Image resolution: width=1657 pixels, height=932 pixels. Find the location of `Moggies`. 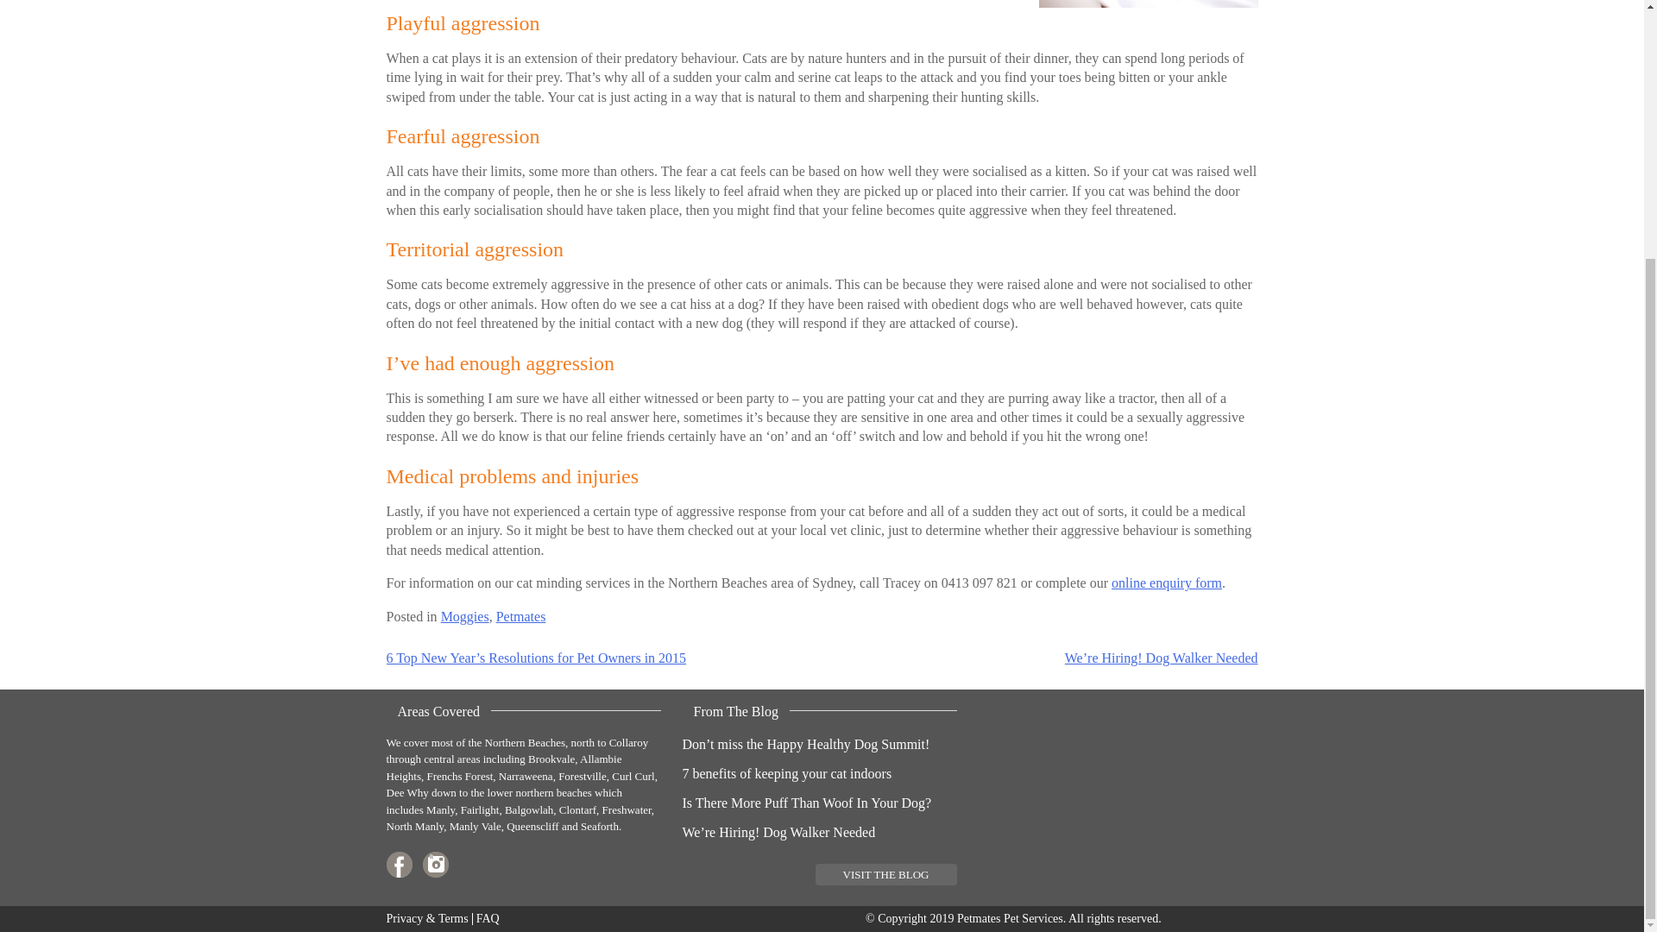

Moggies is located at coordinates (464, 616).